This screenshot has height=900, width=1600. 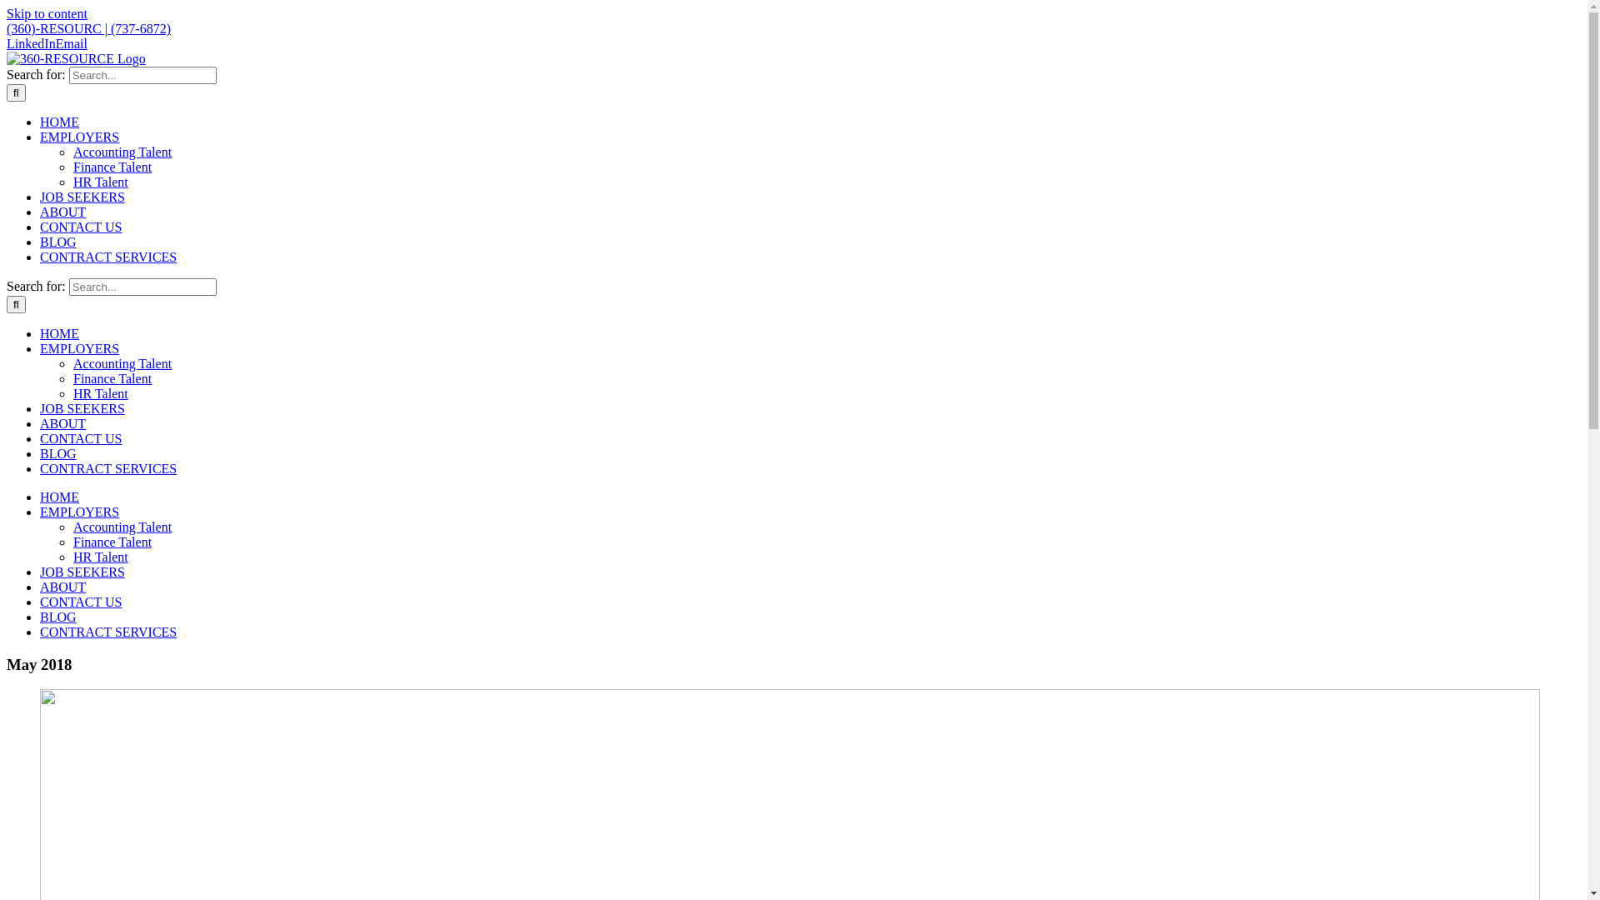 I want to click on CONTACT US, so click(x=81, y=227).